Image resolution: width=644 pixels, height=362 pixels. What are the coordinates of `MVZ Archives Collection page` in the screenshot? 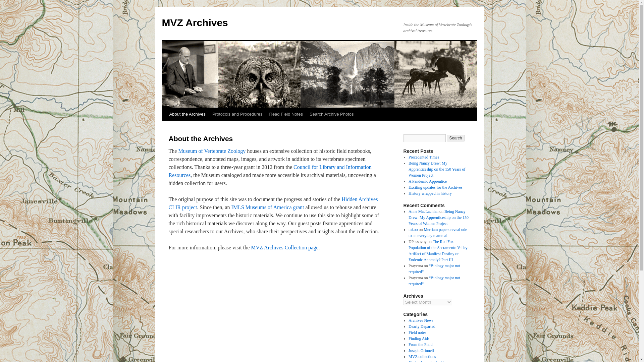 It's located at (284, 247).